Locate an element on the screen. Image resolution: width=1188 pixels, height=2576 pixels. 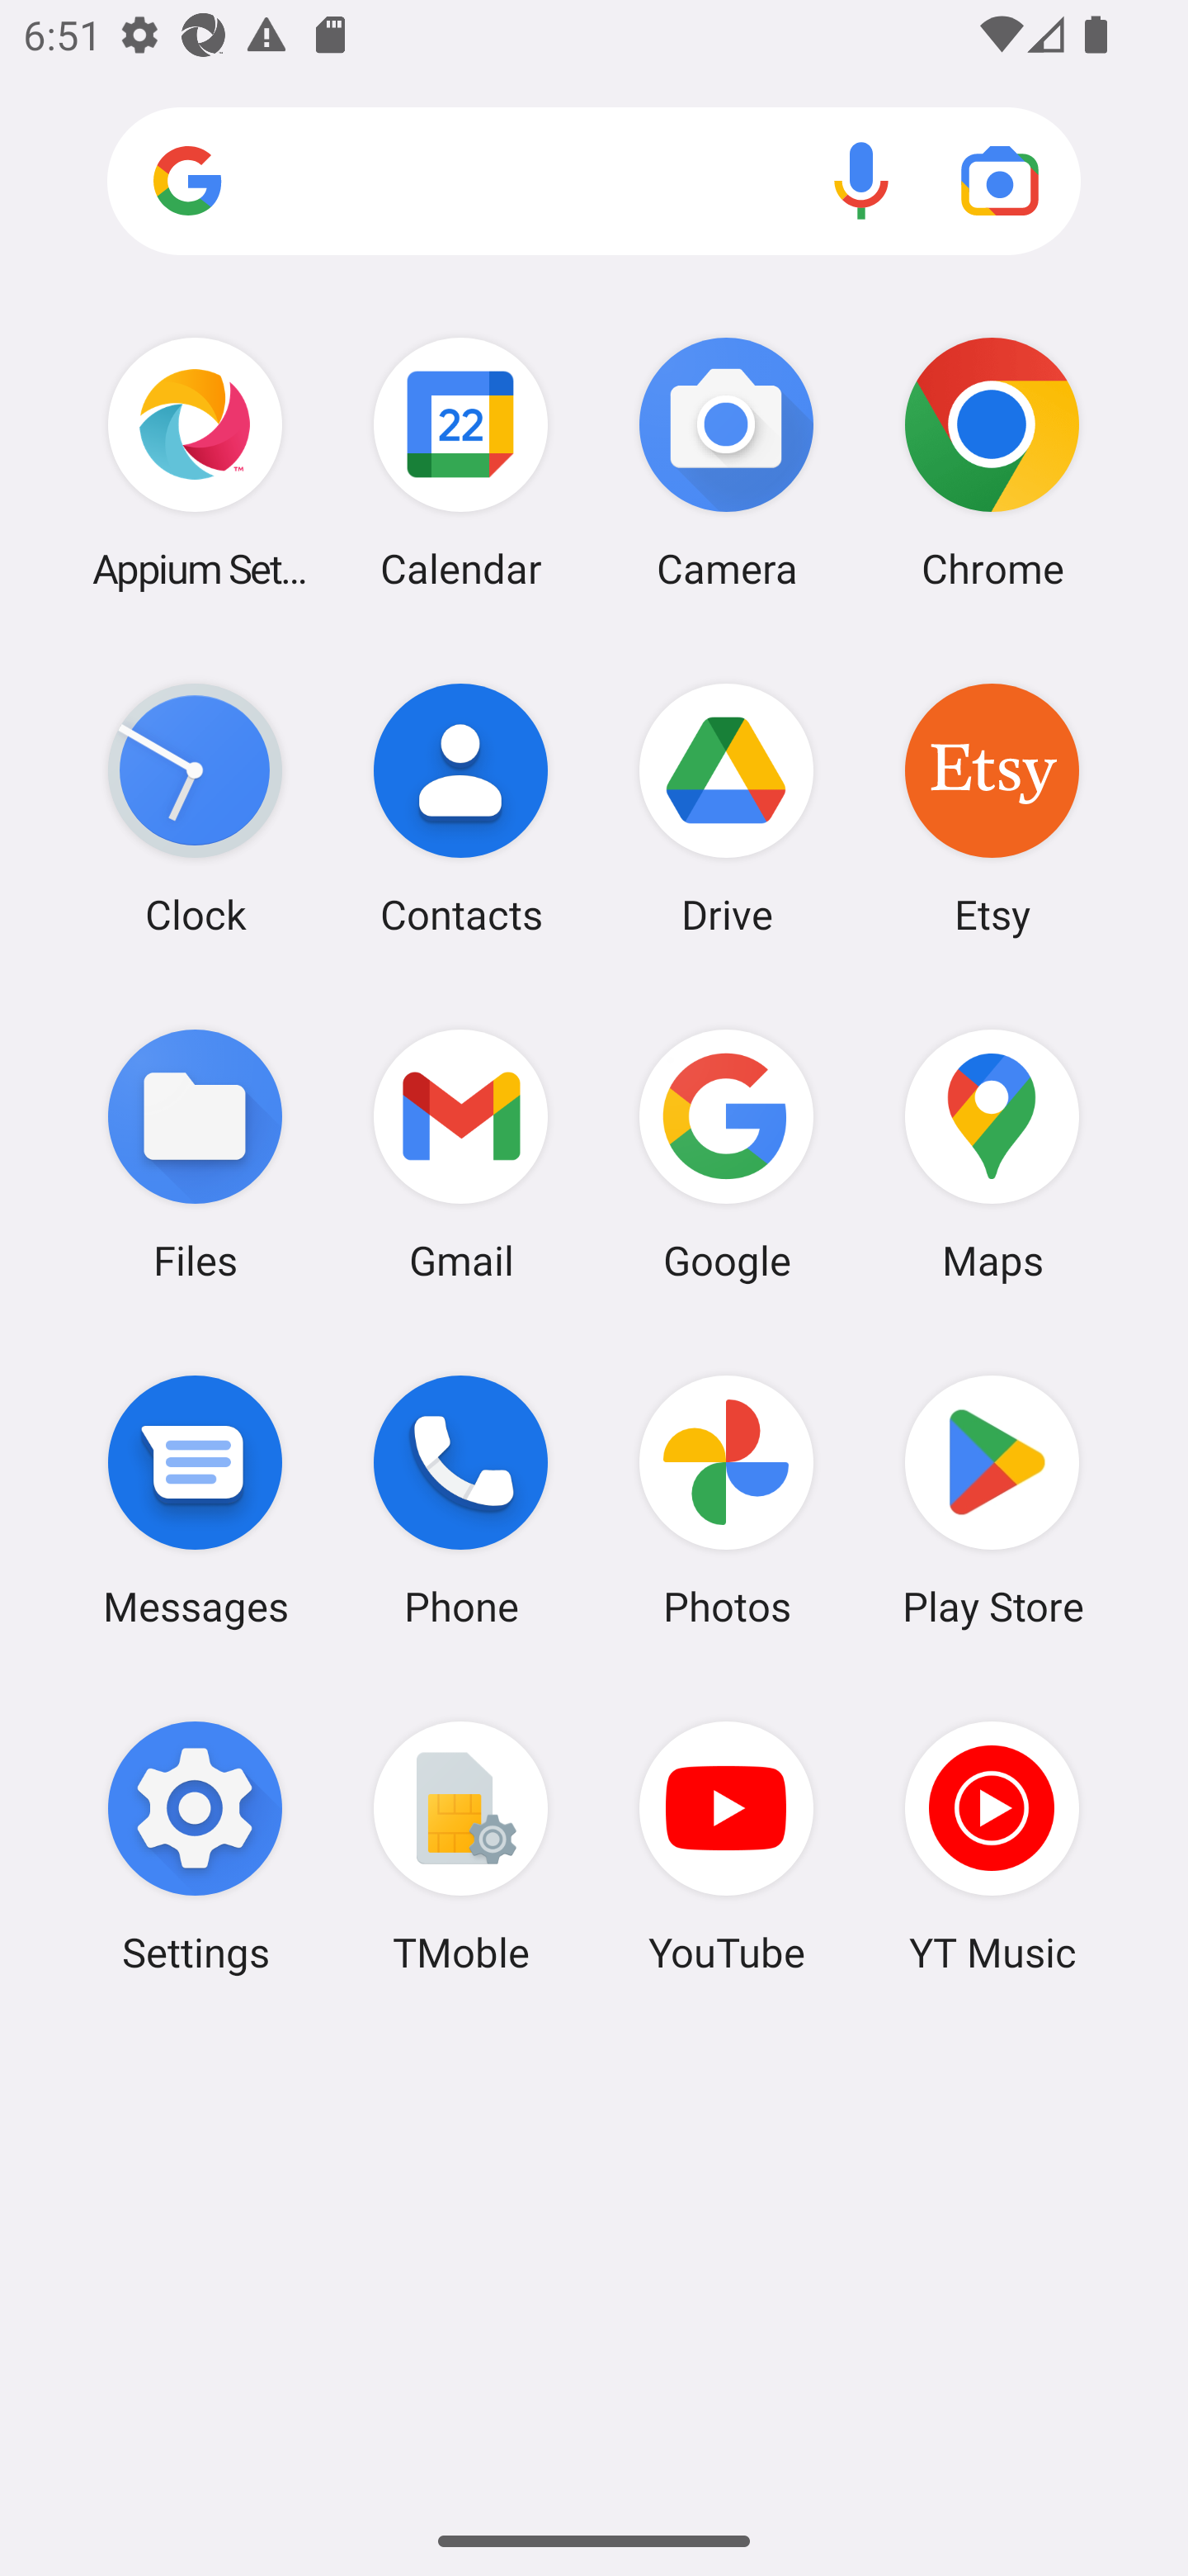
Settings is located at coordinates (195, 1847).